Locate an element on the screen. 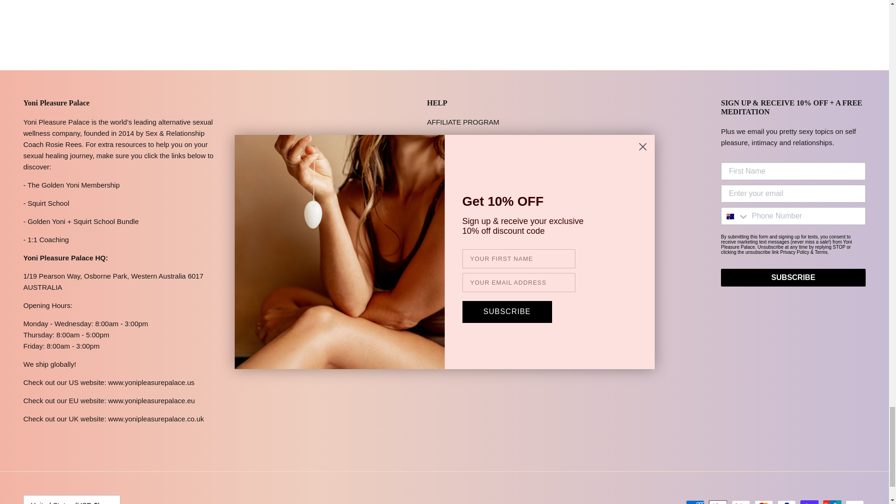  Union Pay is located at coordinates (832, 502).